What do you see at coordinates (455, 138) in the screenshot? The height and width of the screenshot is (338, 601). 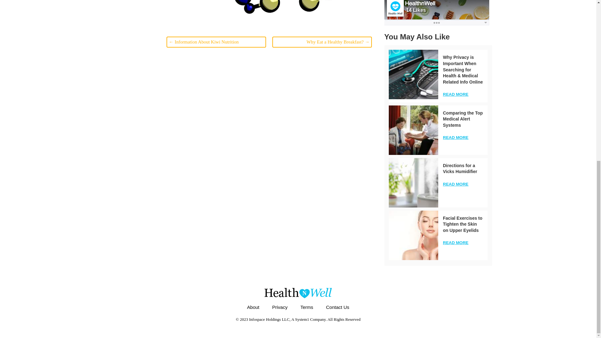 I see `READ MORE` at bounding box center [455, 138].